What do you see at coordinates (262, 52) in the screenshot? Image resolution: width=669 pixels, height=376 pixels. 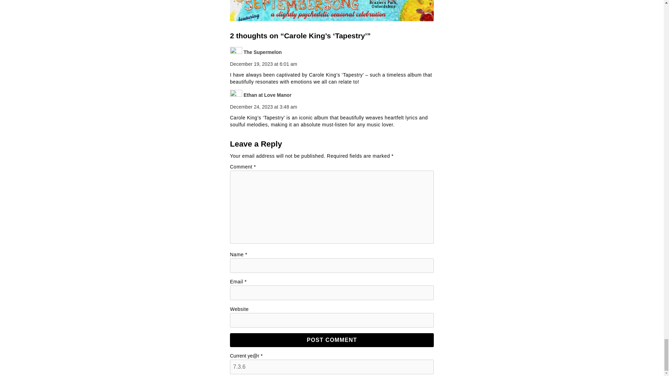 I see `The Supermelon` at bounding box center [262, 52].